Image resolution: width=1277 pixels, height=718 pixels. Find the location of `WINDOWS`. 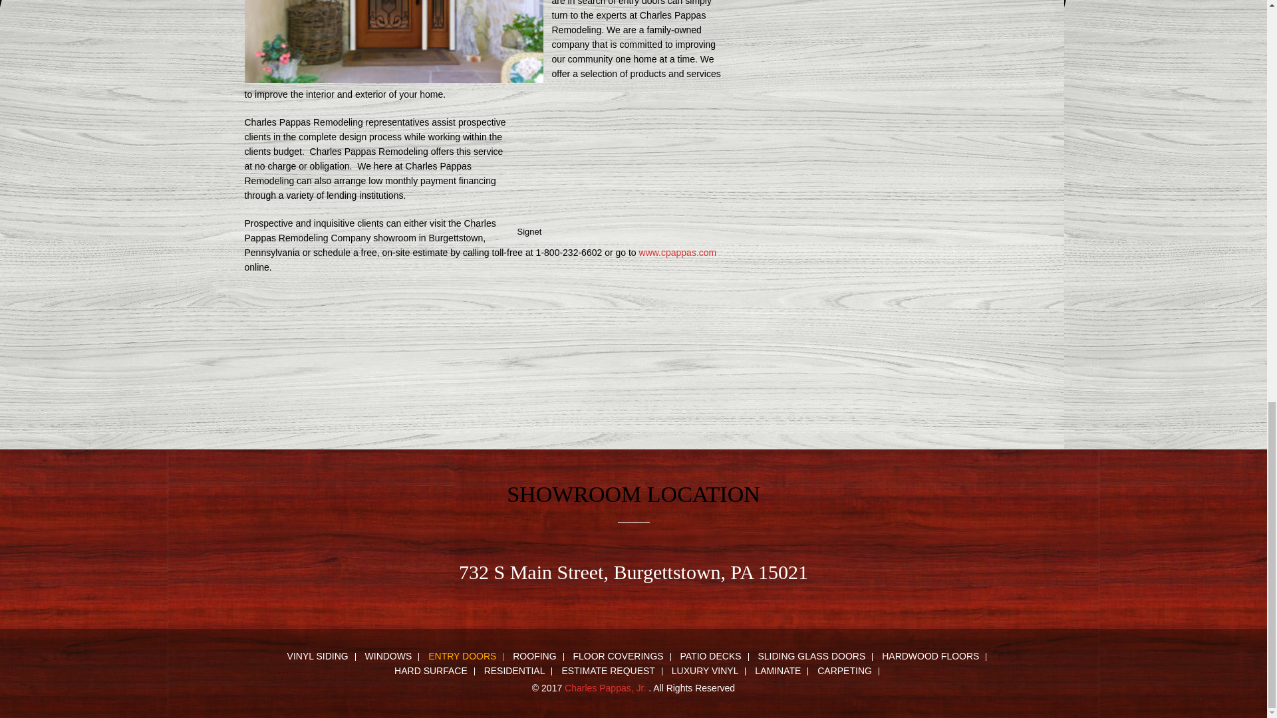

WINDOWS is located at coordinates (389, 656).